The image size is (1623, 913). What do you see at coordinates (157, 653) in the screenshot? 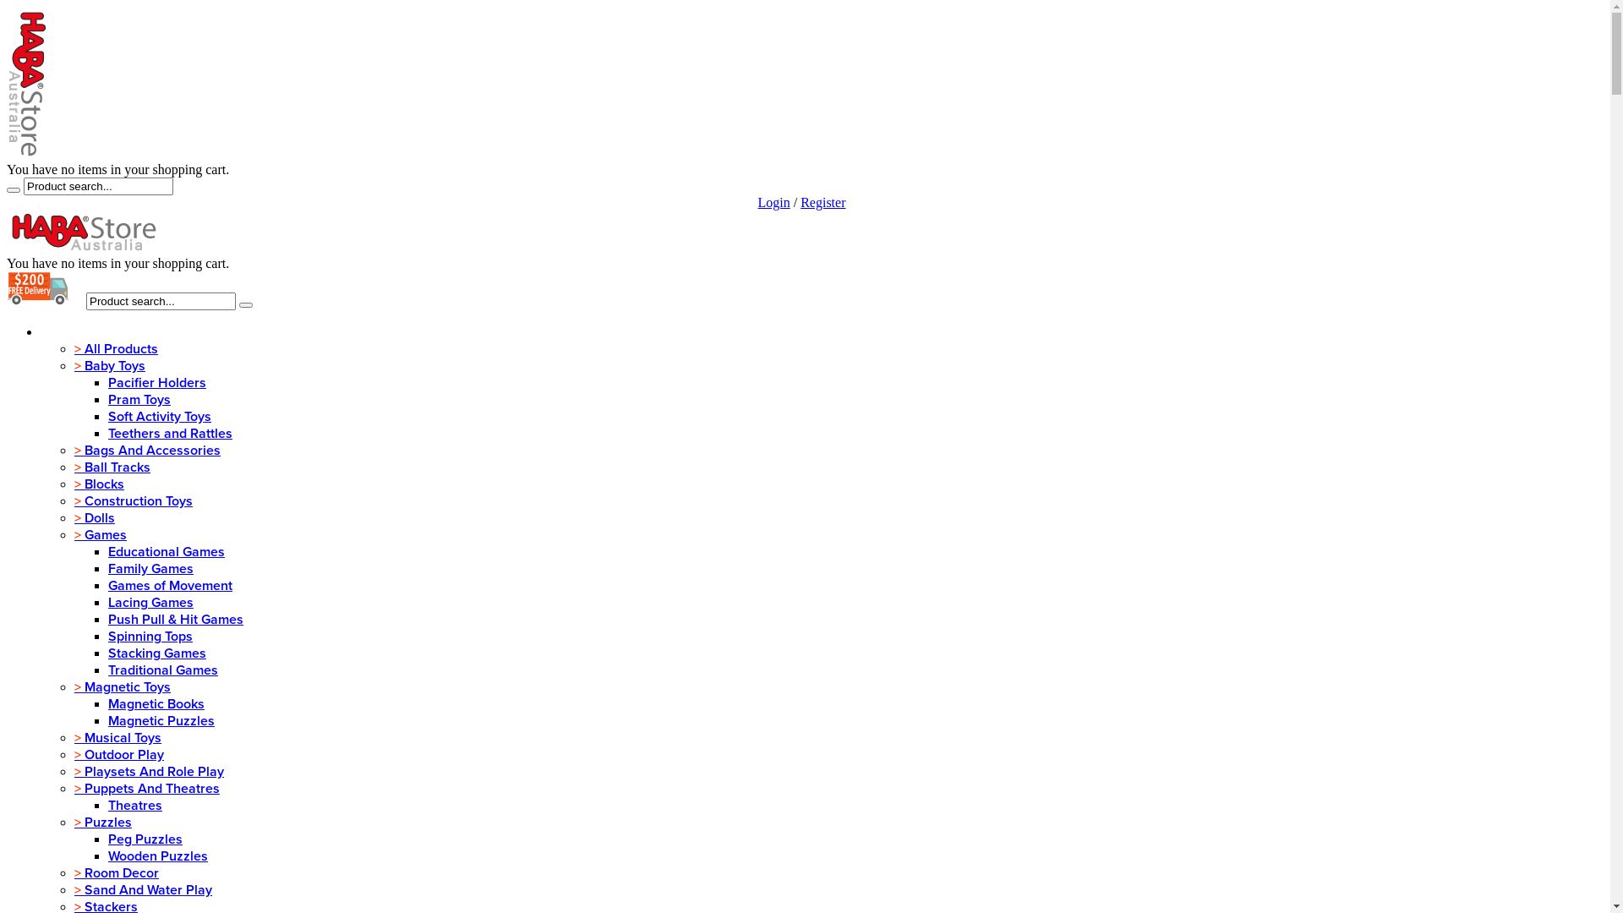
I see `Stacking Games` at bounding box center [157, 653].